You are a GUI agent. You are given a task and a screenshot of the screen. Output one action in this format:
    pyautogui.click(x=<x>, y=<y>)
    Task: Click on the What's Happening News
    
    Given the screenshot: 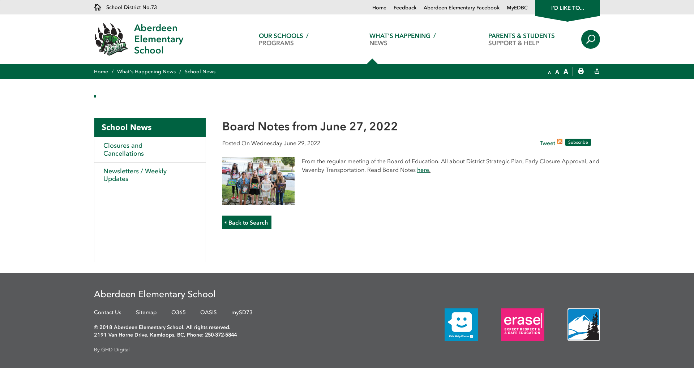 What is the action you would take?
    pyautogui.click(x=151, y=71)
    